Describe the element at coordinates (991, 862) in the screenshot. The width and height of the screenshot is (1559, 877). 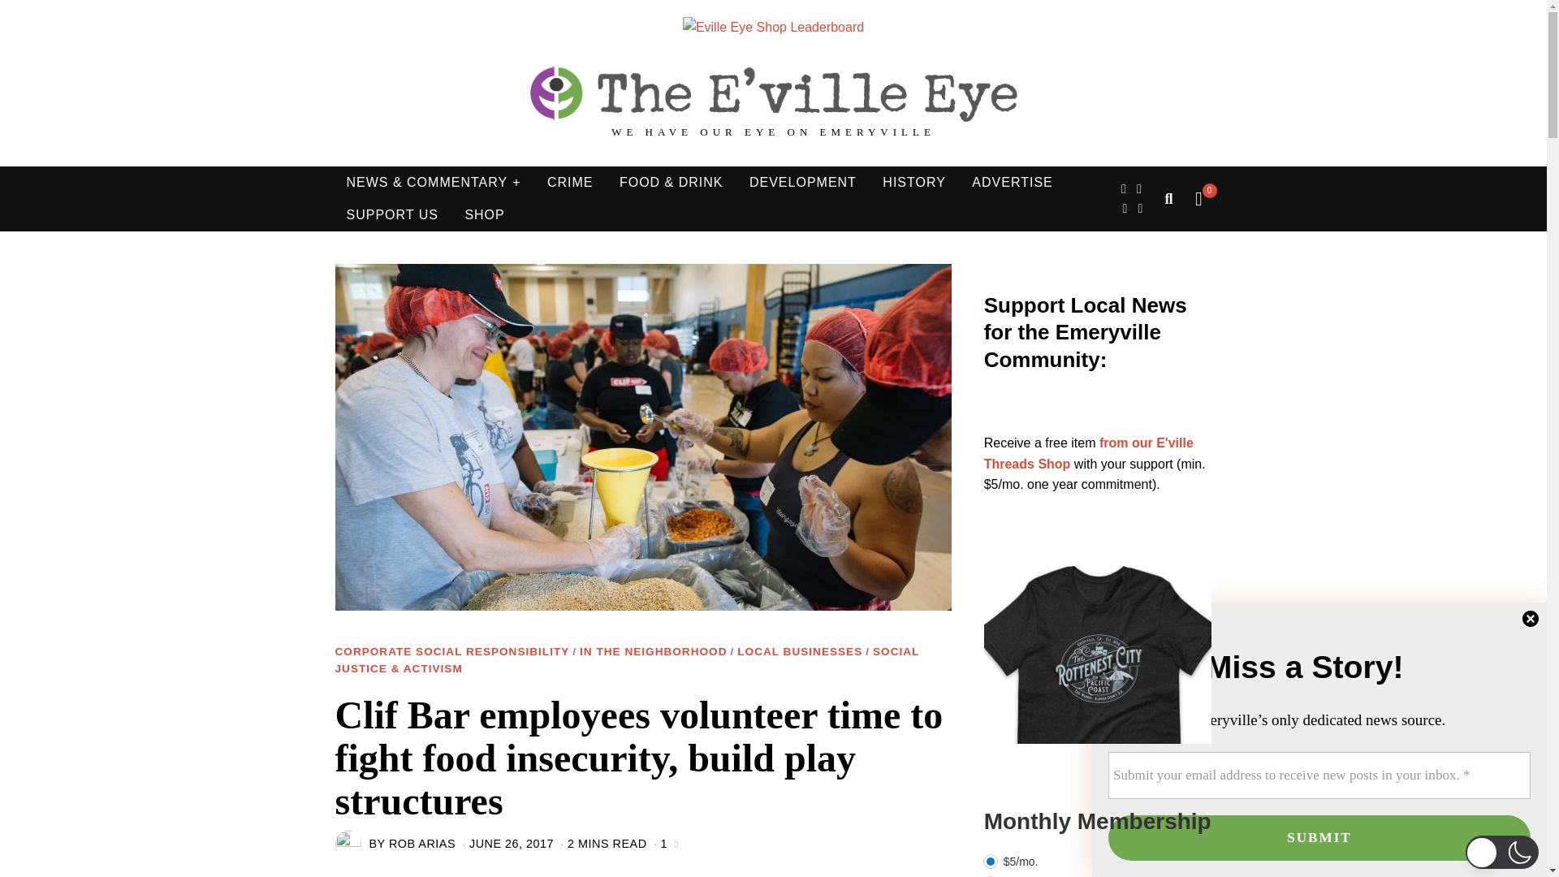
I see `make-a-recurring-monthly-payment-1534632379` at that location.